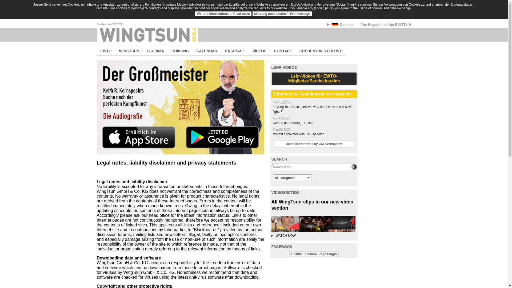 The width and height of the screenshot is (512, 288). Describe the element at coordinates (155, 51) in the screenshot. I see `ESCRIMA` at that location.